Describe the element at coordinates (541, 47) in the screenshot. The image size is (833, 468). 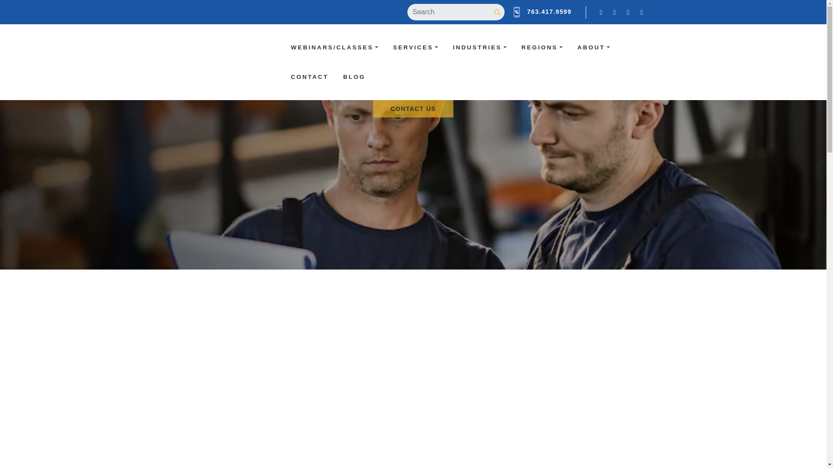
I see `REGIONS` at that location.